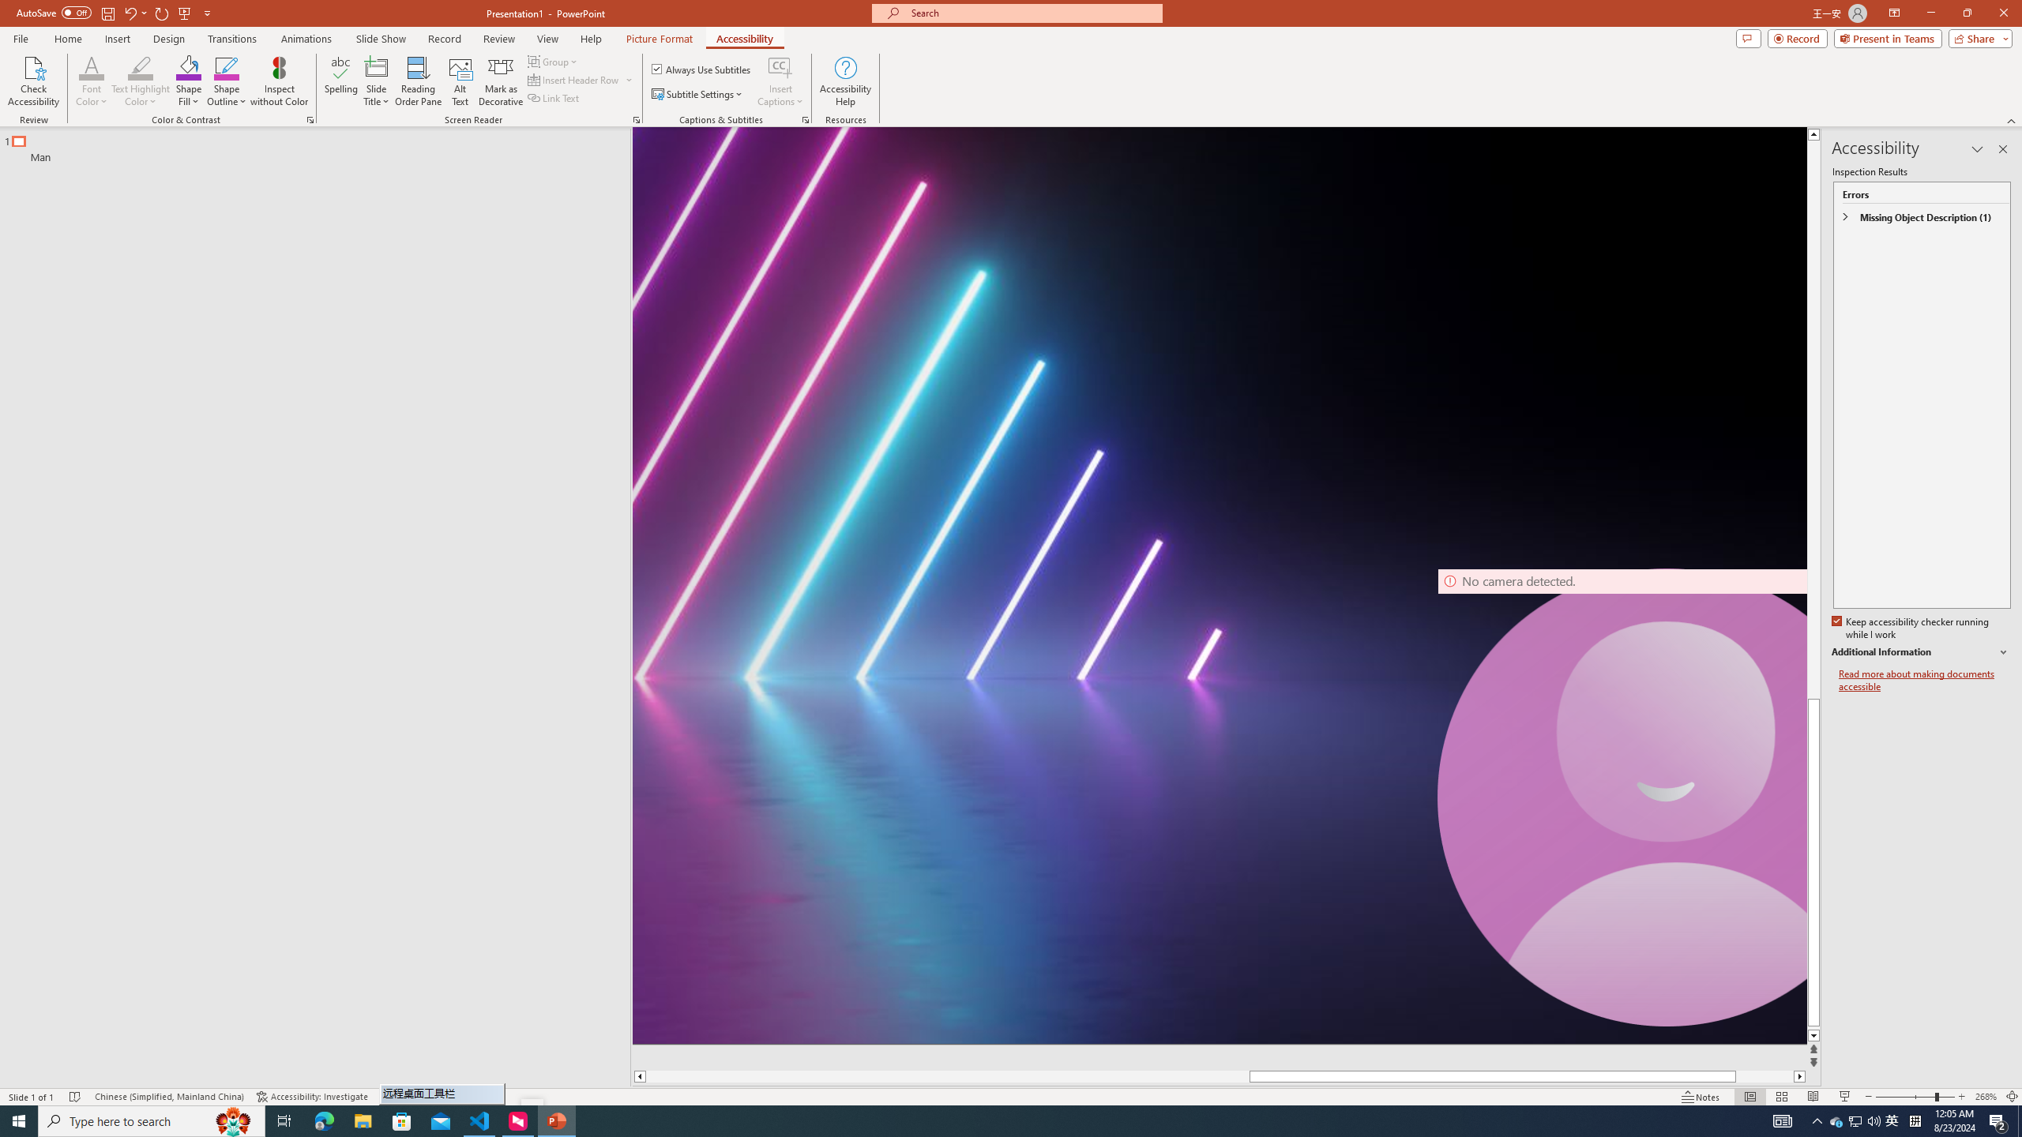  I want to click on Slide Show, so click(381, 39).